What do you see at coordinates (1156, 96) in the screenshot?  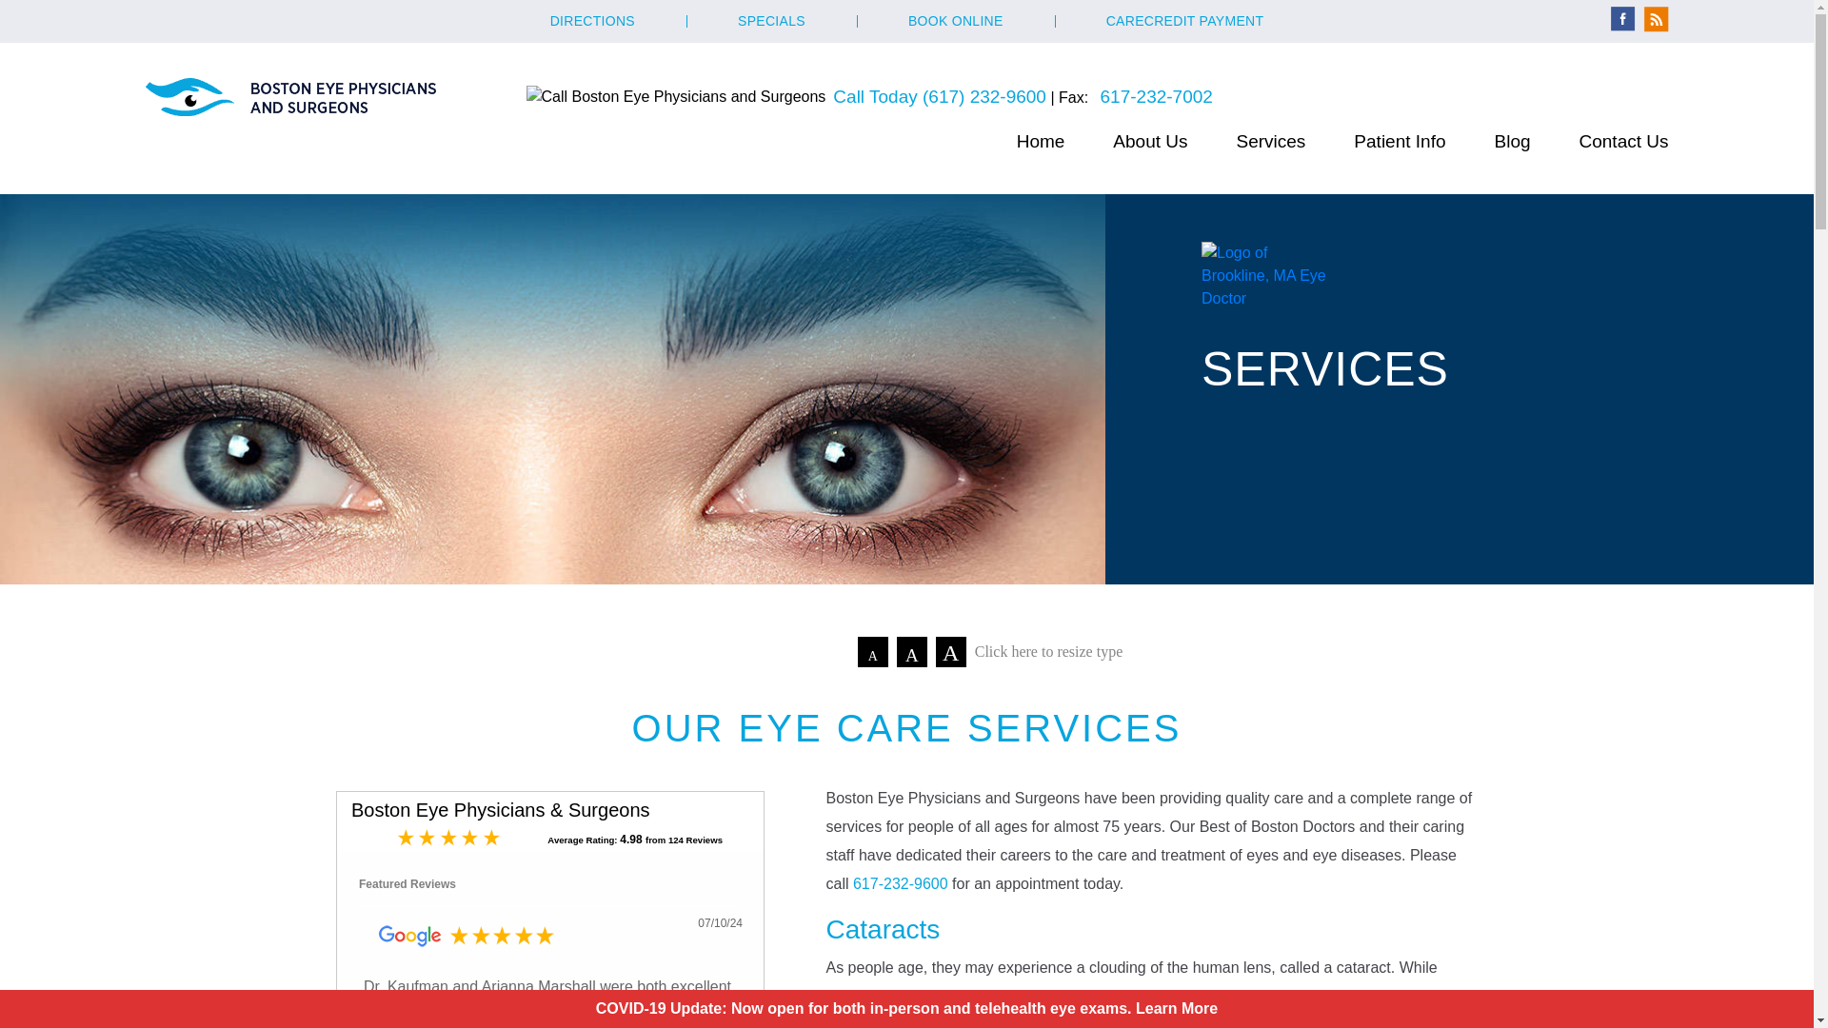 I see `617-232-7002` at bounding box center [1156, 96].